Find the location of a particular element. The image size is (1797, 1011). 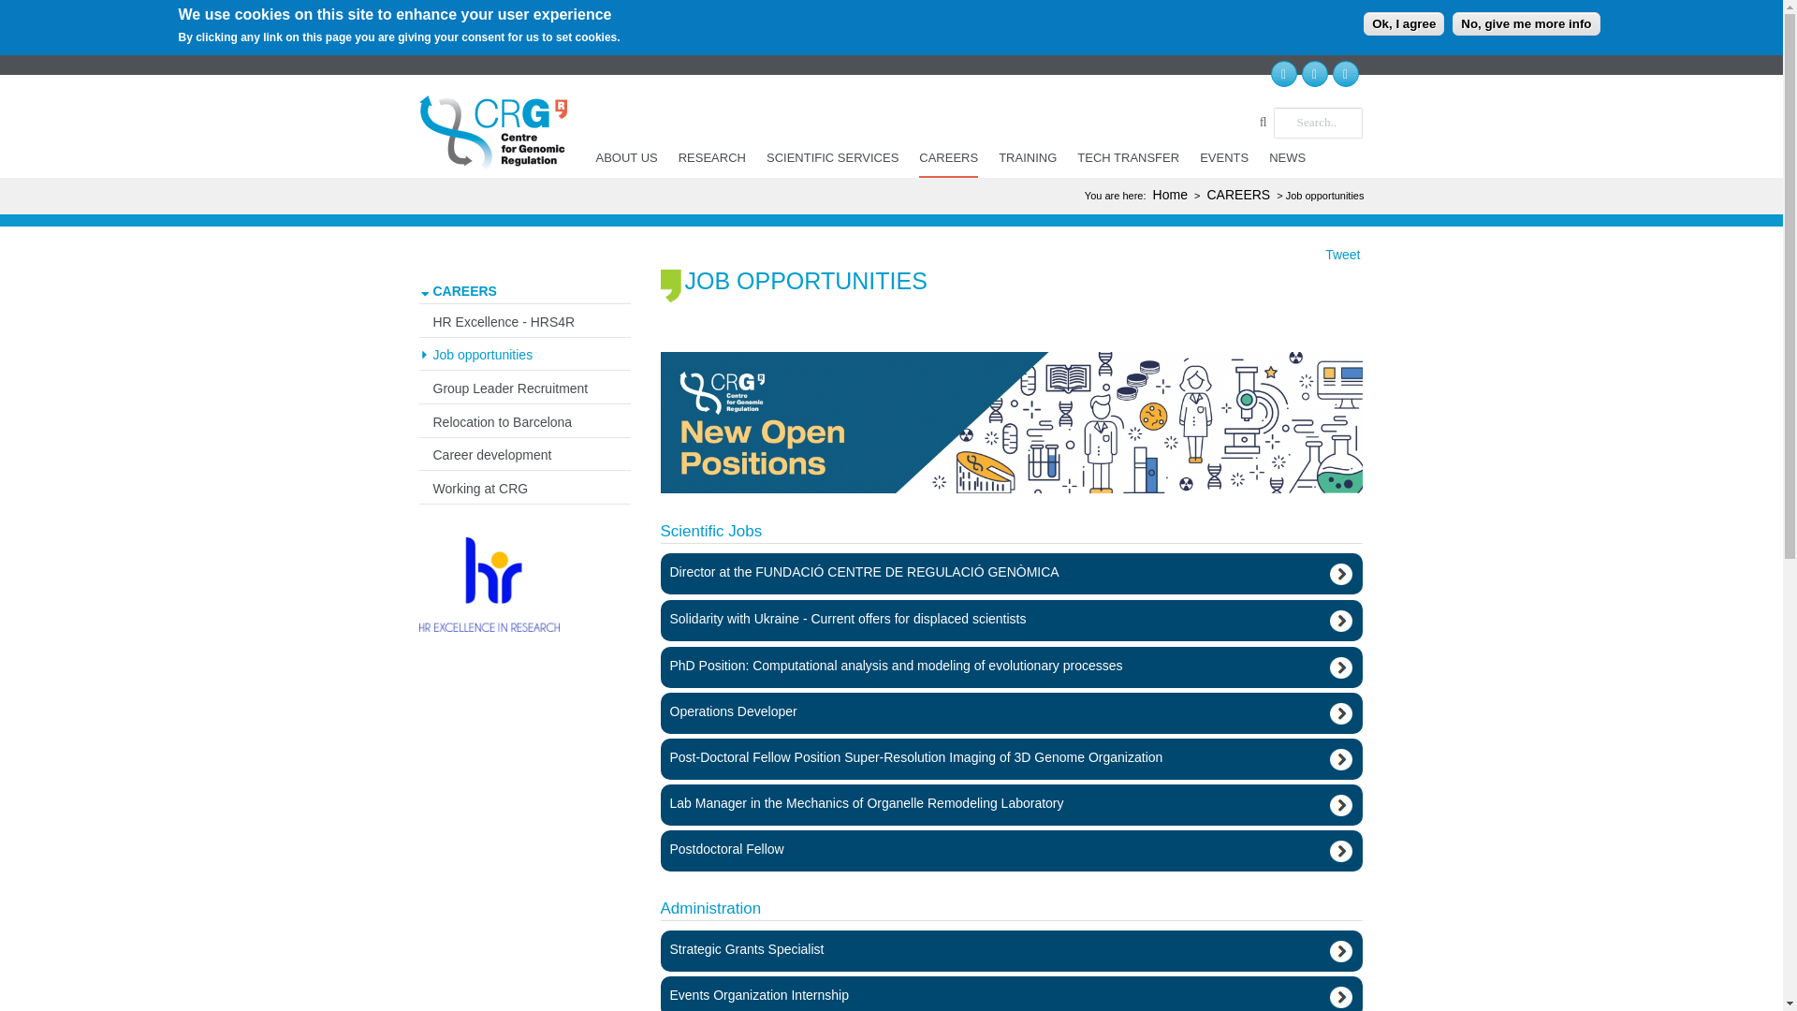

ABOUT US is located at coordinates (627, 157).